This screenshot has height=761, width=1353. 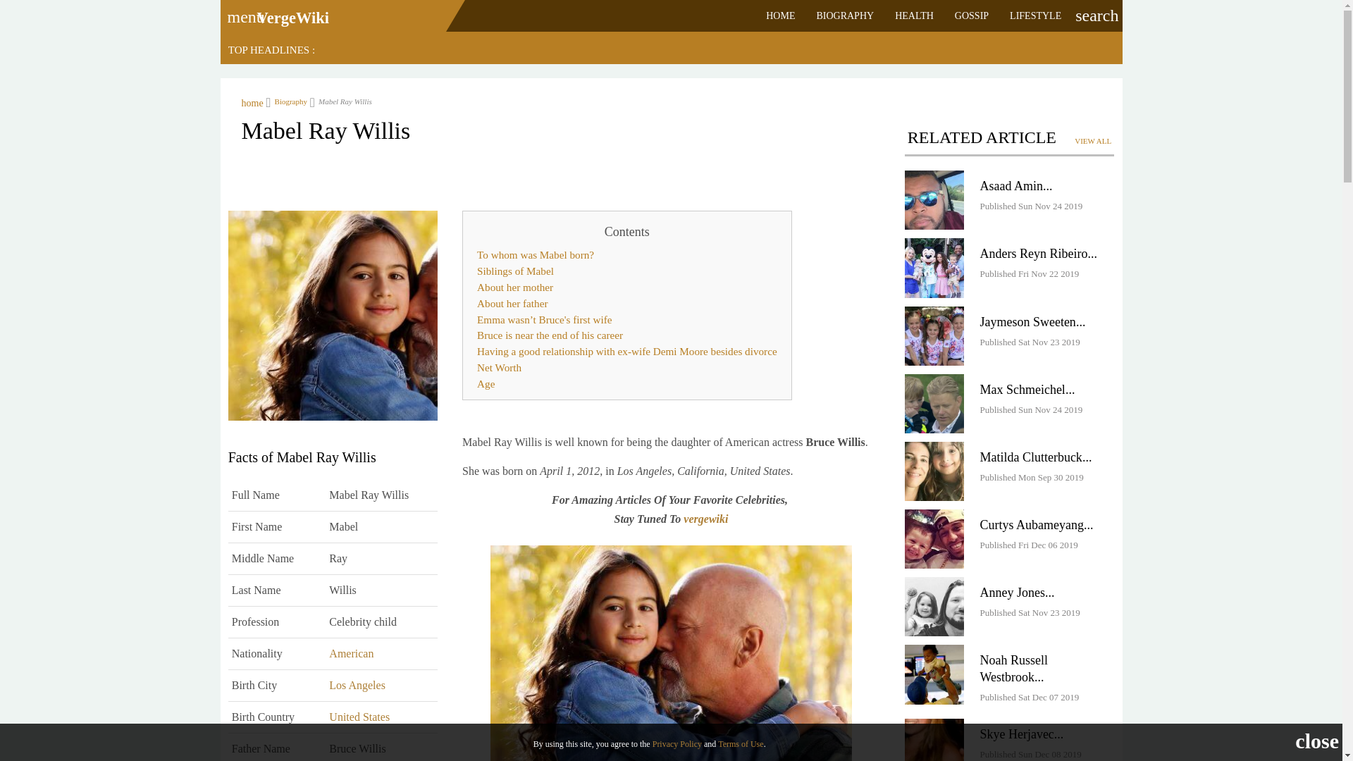 I want to click on Matilda Clutterbuck, so click(x=1030, y=457).